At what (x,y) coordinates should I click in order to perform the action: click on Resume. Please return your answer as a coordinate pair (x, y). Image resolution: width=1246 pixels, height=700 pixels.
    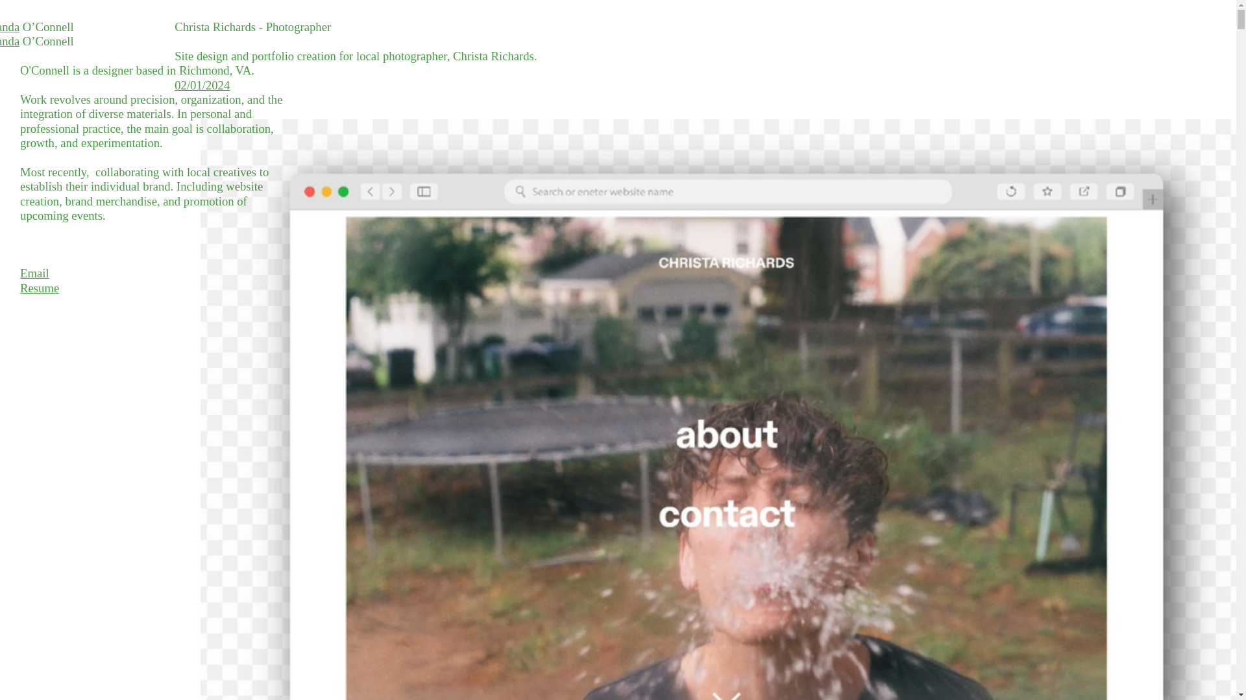
    Looking at the image, I should click on (39, 288).